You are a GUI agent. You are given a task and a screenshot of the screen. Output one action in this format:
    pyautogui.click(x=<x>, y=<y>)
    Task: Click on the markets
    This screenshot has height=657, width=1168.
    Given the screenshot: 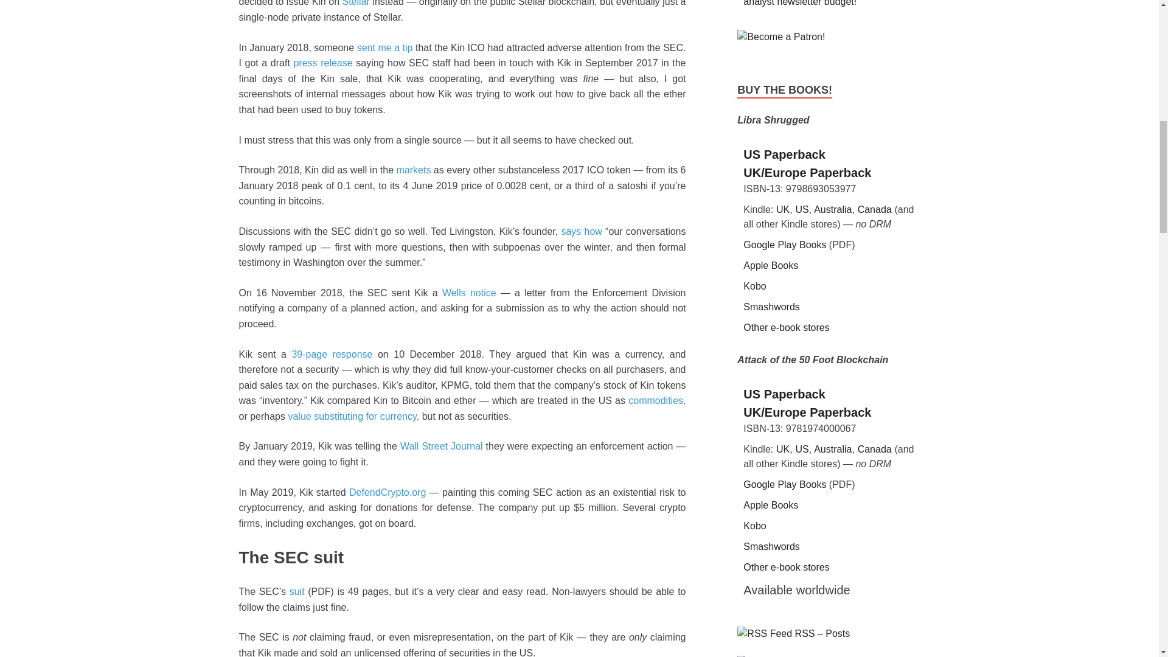 What is the action you would take?
    pyautogui.click(x=414, y=170)
    